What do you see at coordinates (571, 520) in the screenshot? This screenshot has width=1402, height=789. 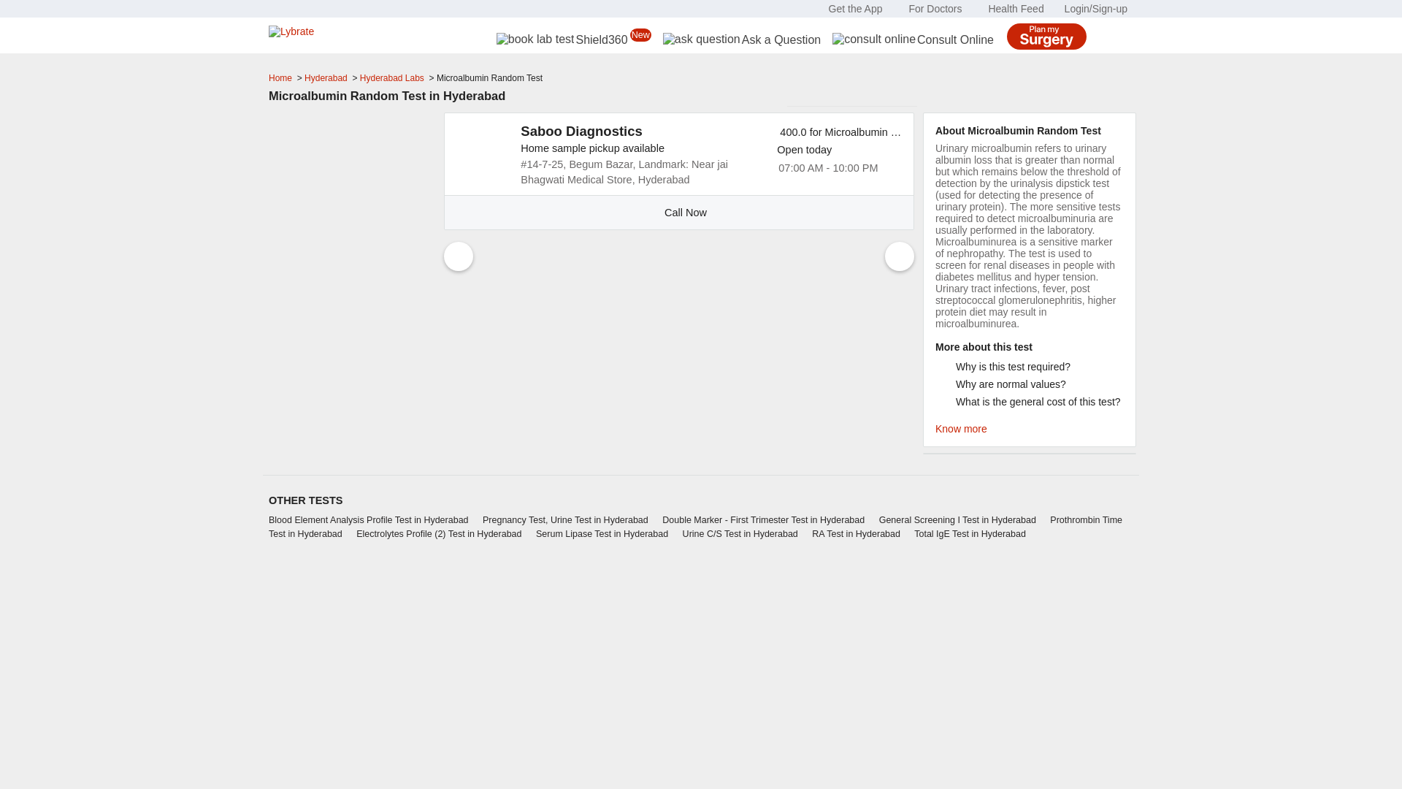 I see `Pregnancy Test, Urine Test in Hyderabad` at bounding box center [571, 520].